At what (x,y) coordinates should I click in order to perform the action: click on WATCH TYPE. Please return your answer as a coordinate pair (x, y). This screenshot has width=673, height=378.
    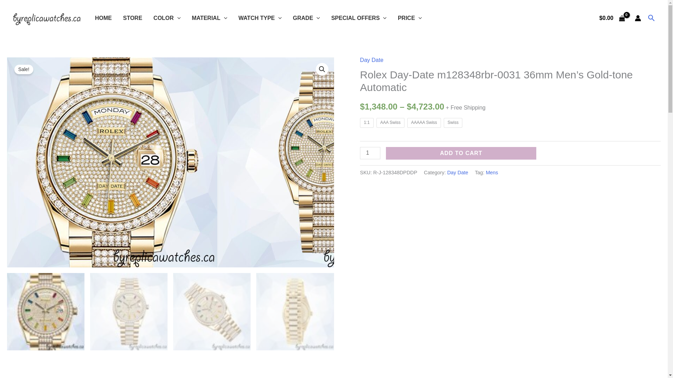
    Looking at the image, I should click on (260, 18).